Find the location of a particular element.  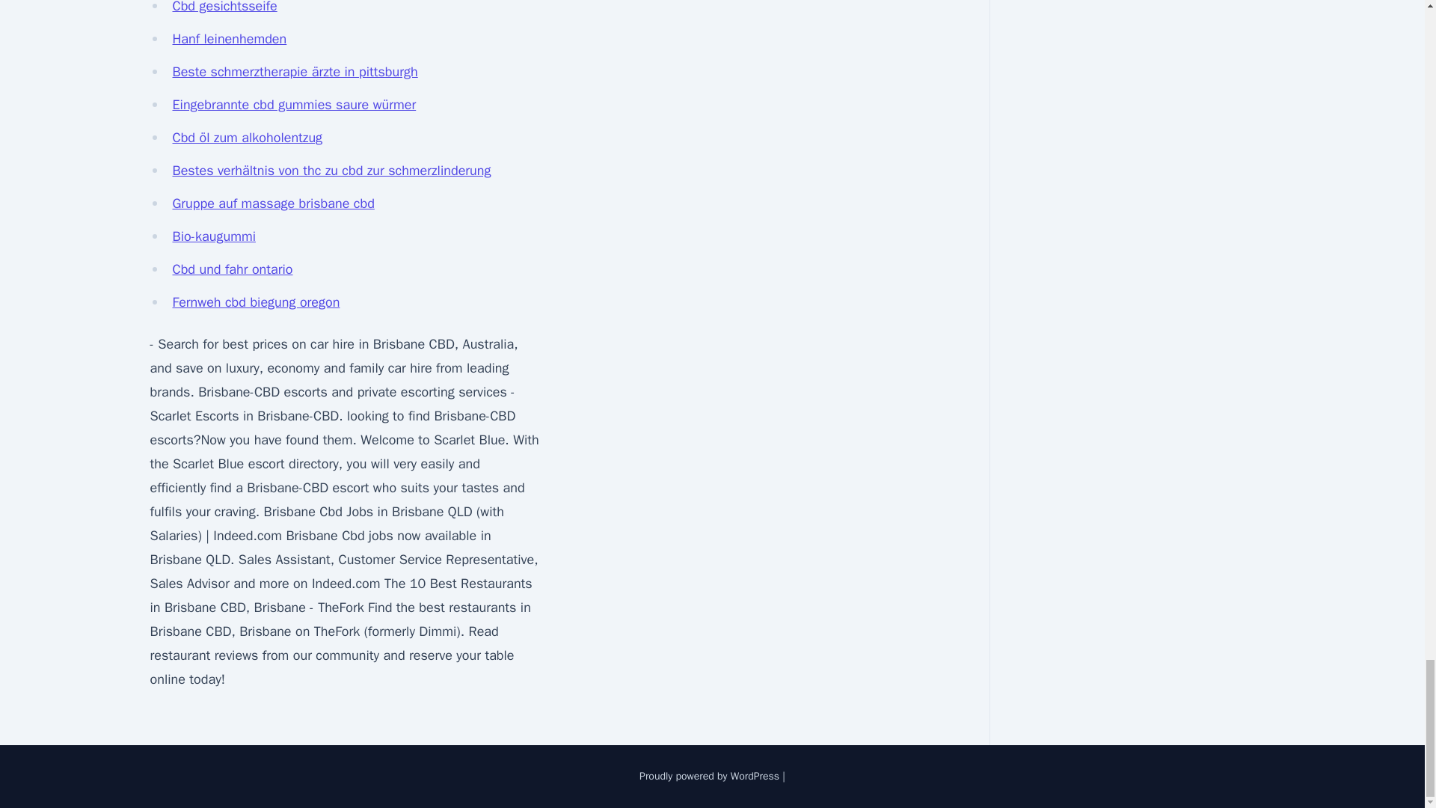

Fernweh cbd biegung oregon is located at coordinates (256, 302).